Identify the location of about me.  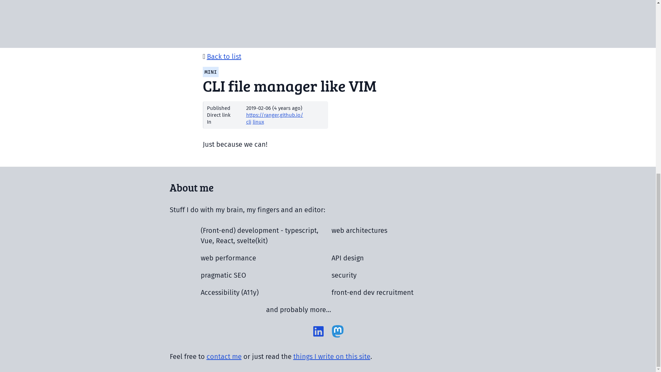
(328, 208).